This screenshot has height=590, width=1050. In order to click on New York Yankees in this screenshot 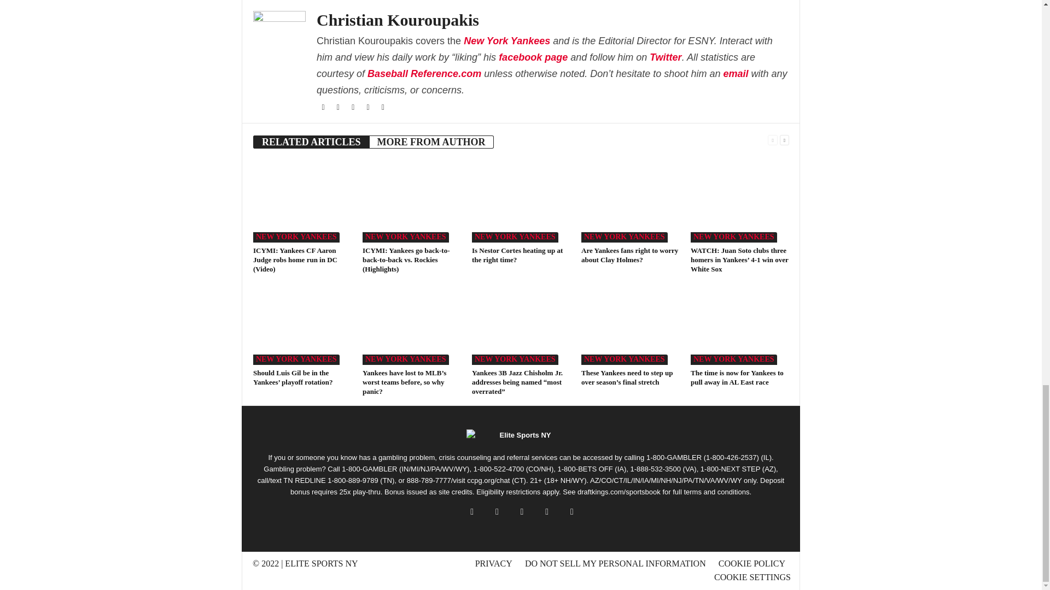, I will do `click(513, 40)`.